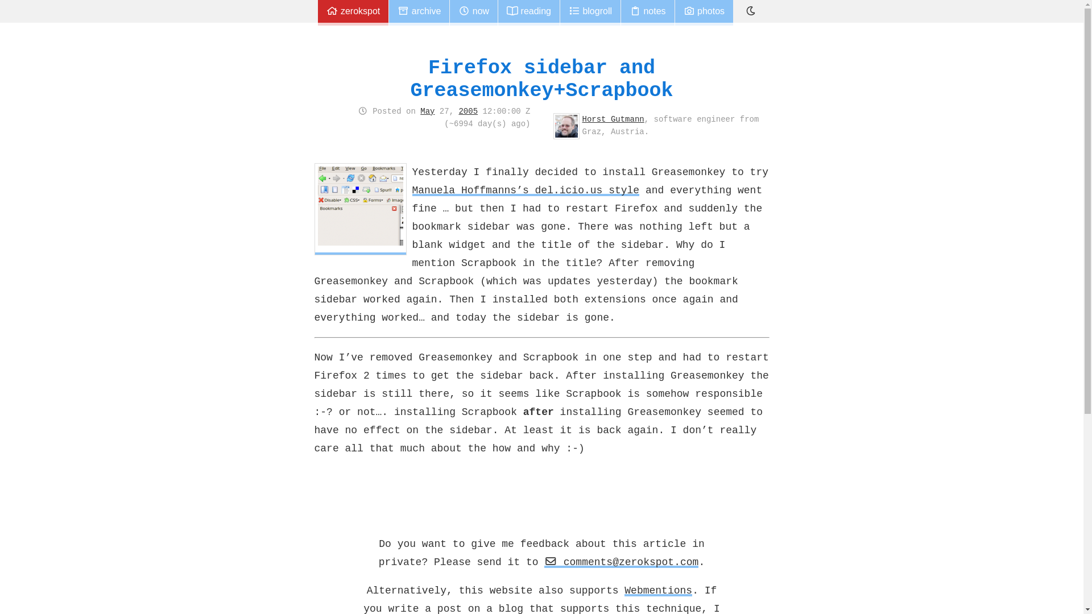 This screenshot has width=1092, height=614. I want to click on Webmentions, so click(659, 590).